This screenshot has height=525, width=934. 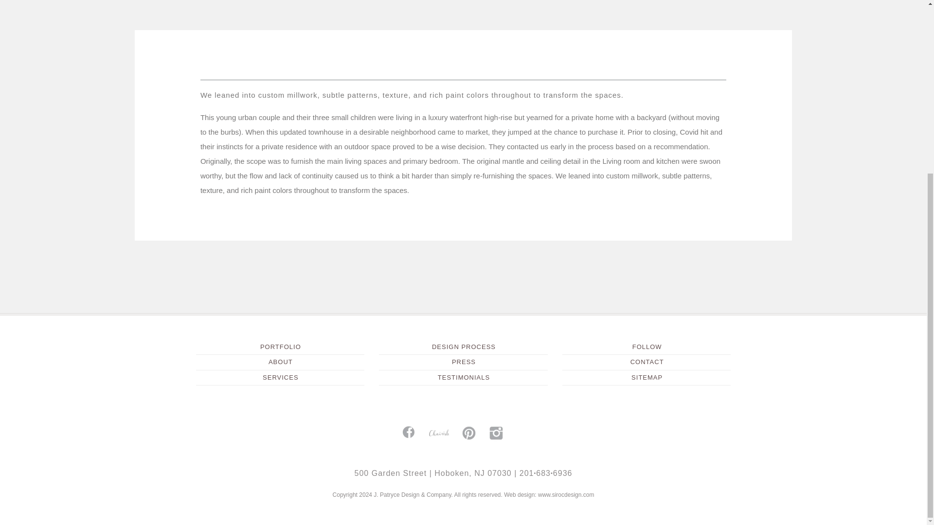 I want to click on PORTFOLIO, so click(x=280, y=347).